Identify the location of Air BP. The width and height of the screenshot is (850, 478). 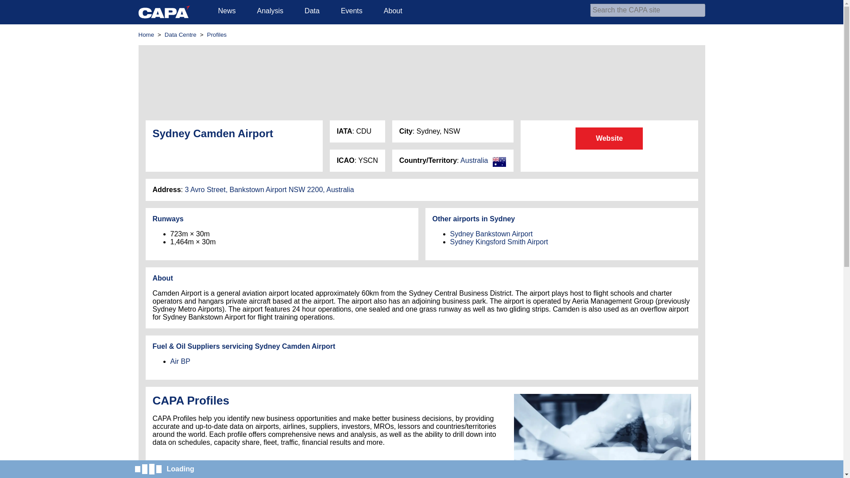
(180, 361).